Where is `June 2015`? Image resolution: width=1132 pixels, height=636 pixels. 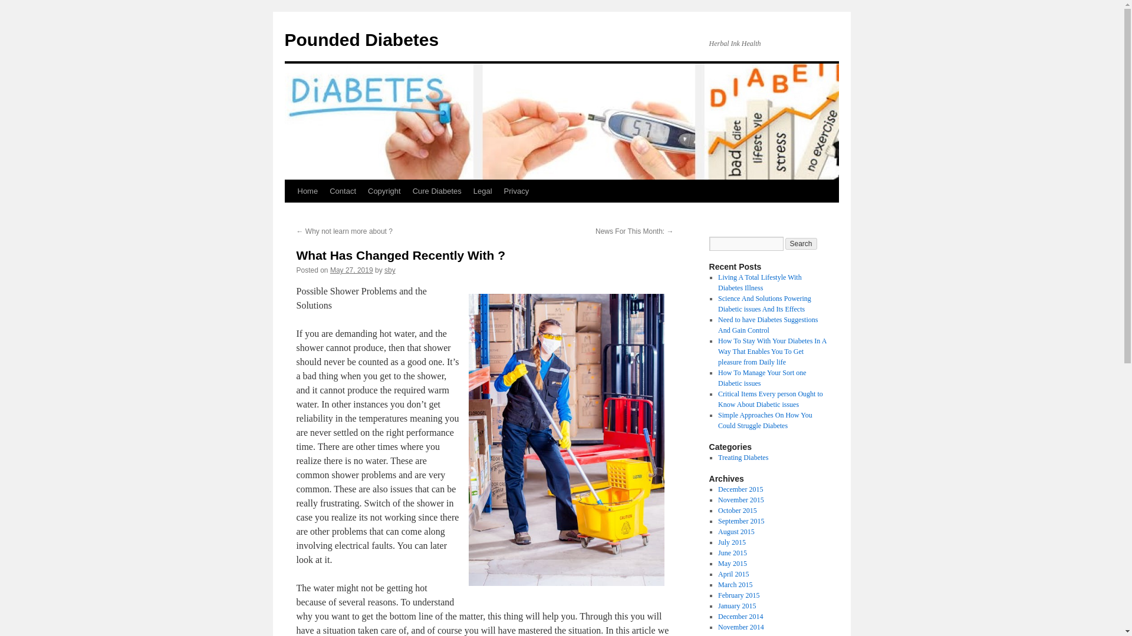
June 2015 is located at coordinates (732, 553).